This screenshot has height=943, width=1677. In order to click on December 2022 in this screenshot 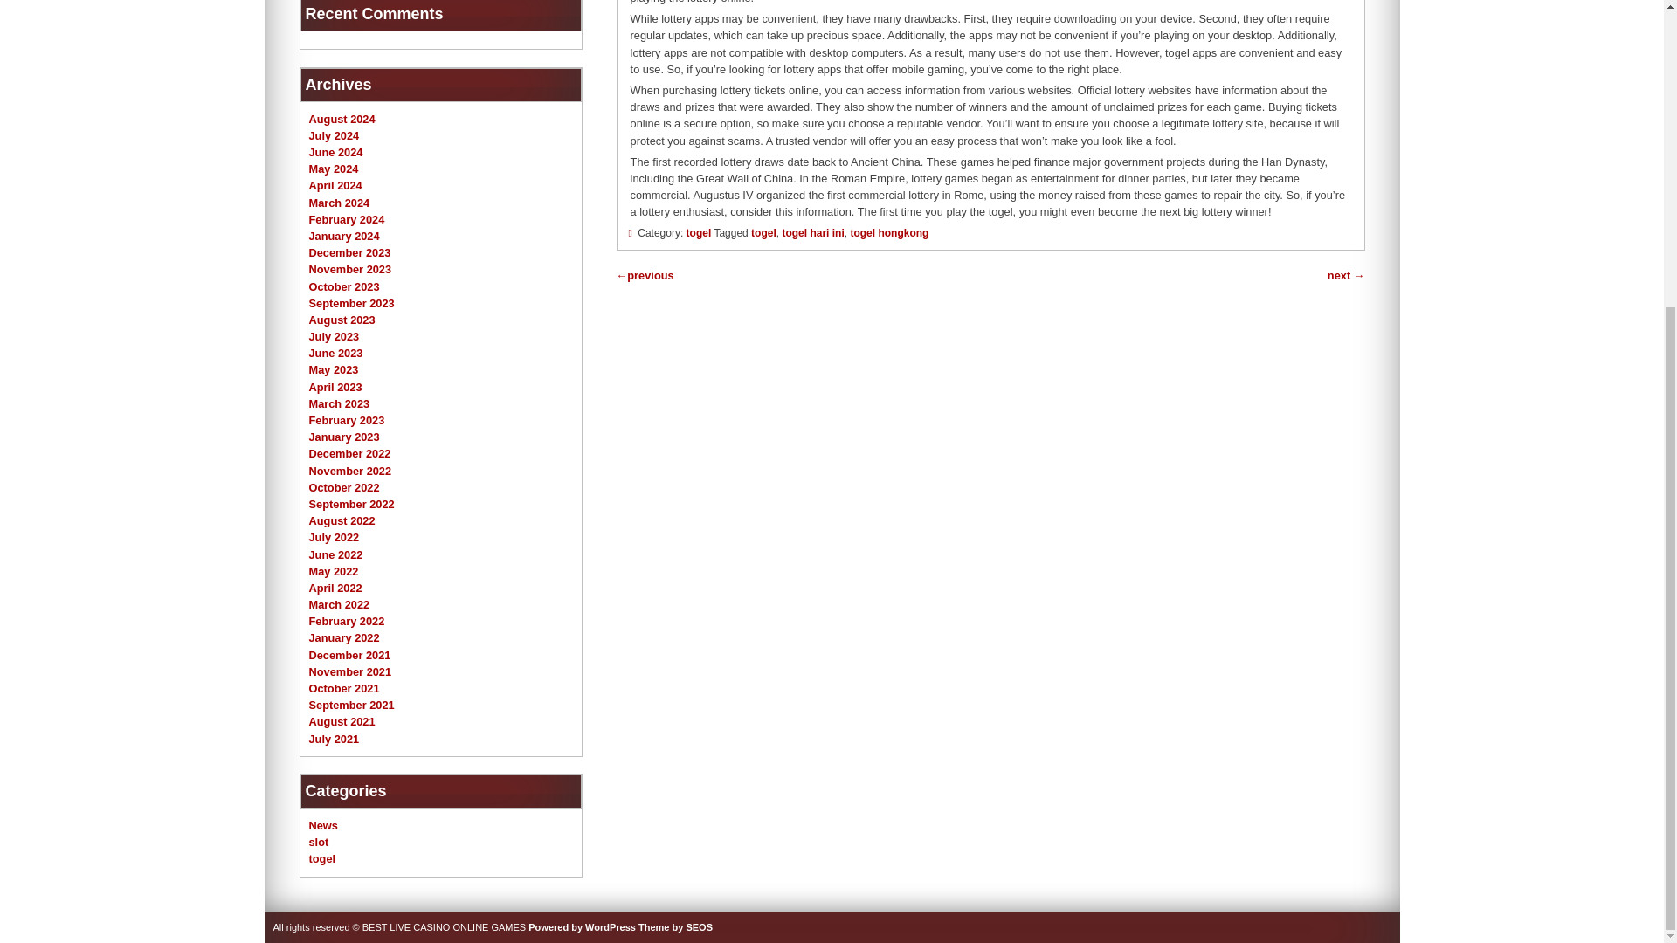, I will do `click(349, 453)`.